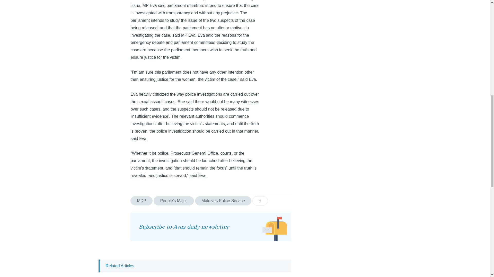  I want to click on Maldives Police Service, so click(223, 201).